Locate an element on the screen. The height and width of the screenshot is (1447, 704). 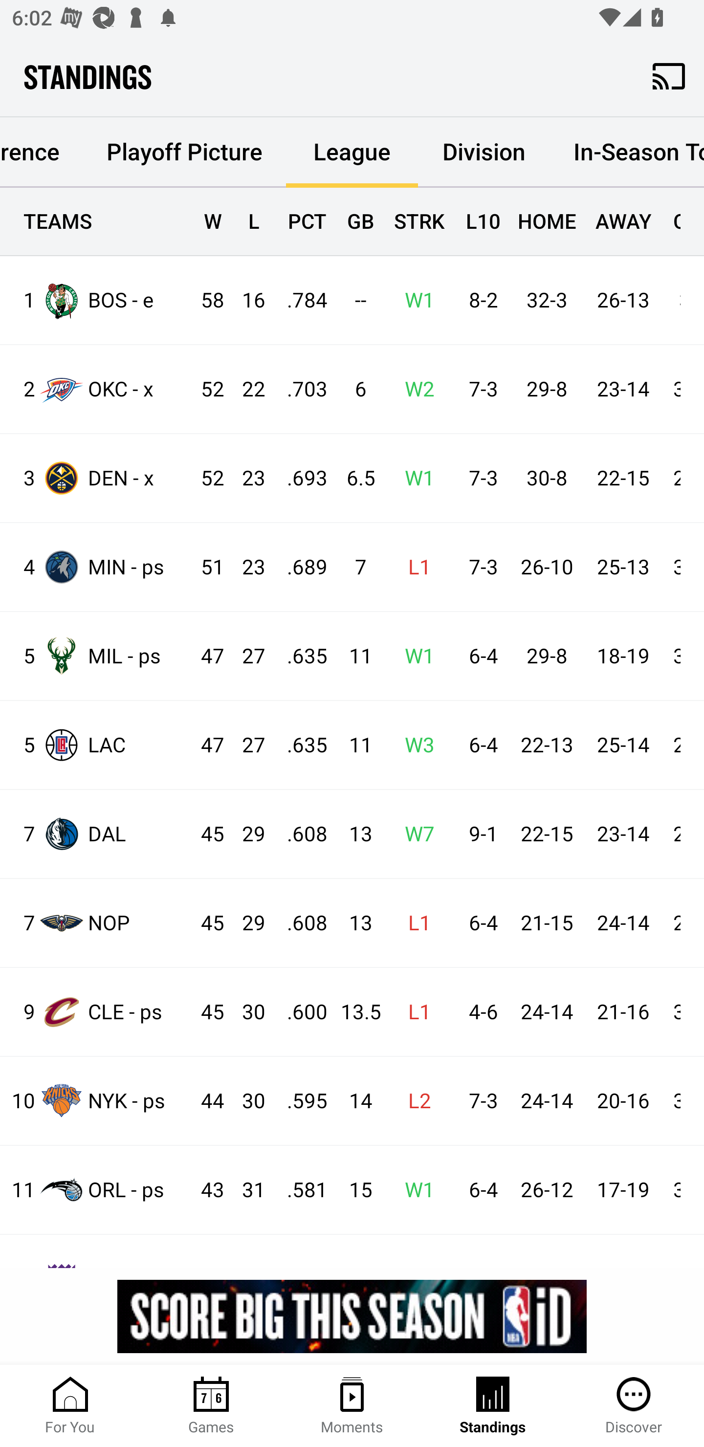
.689 is located at coordinates (299, 568).